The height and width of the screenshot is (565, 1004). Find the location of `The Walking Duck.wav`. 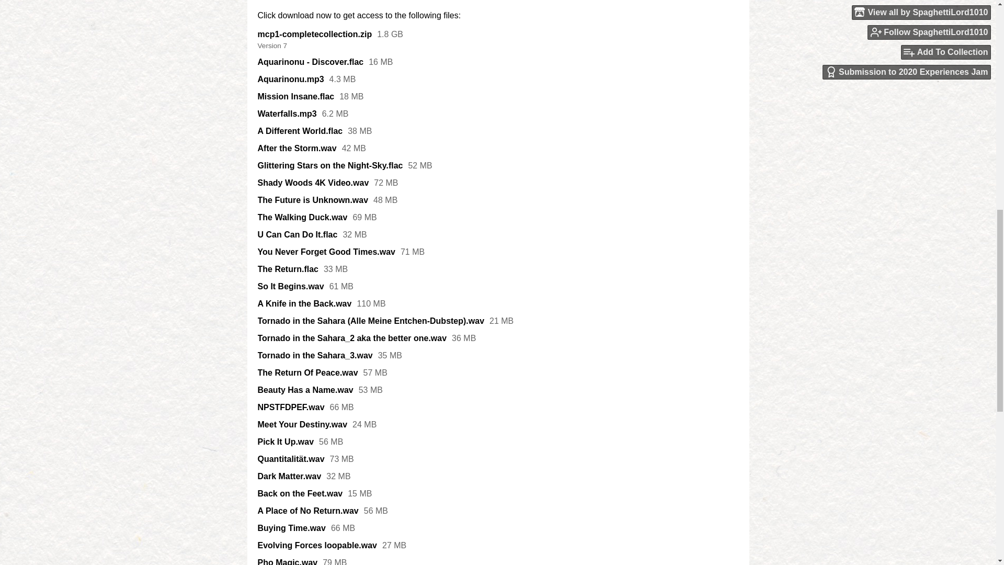

The Walking Duck.wav is located at coordinates (302, 218).